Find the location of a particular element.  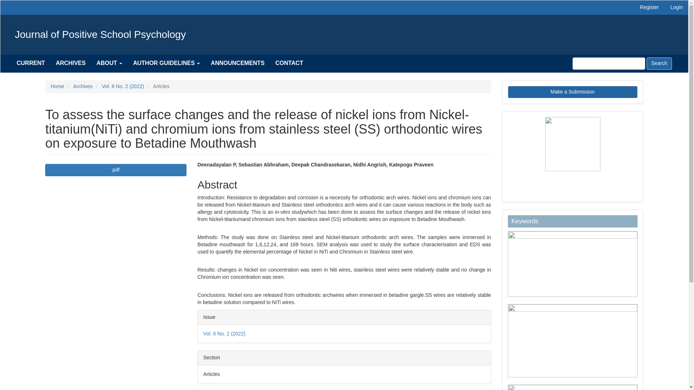

Make a Submission is located at coordinates (573, 92).